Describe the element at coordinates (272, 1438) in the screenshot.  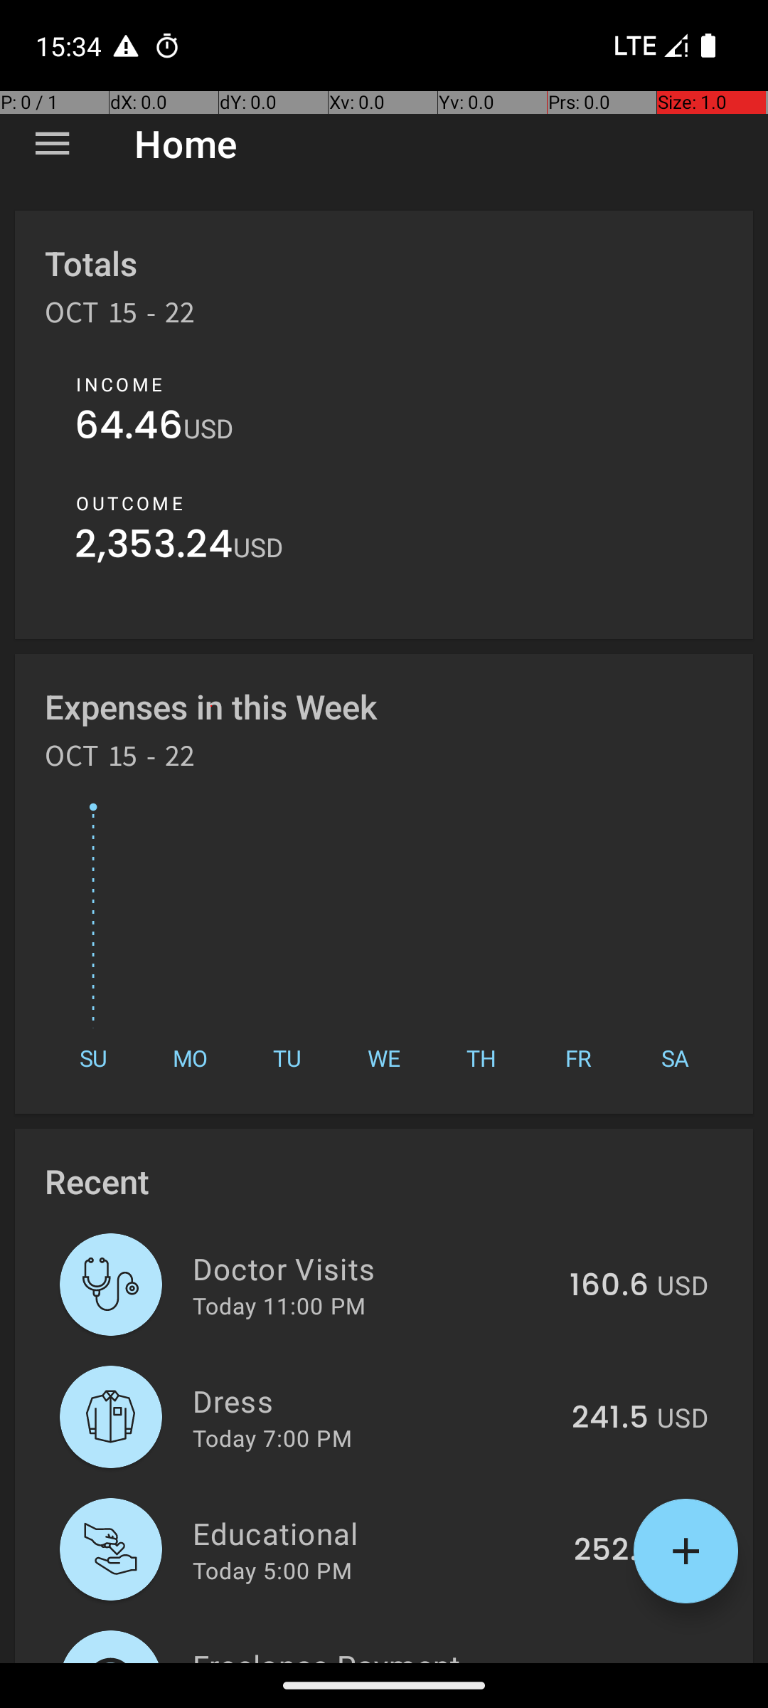
I see `Today 7:00 PM` at that location.